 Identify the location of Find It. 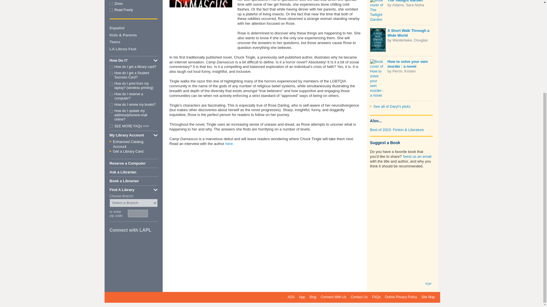
(154, 213).